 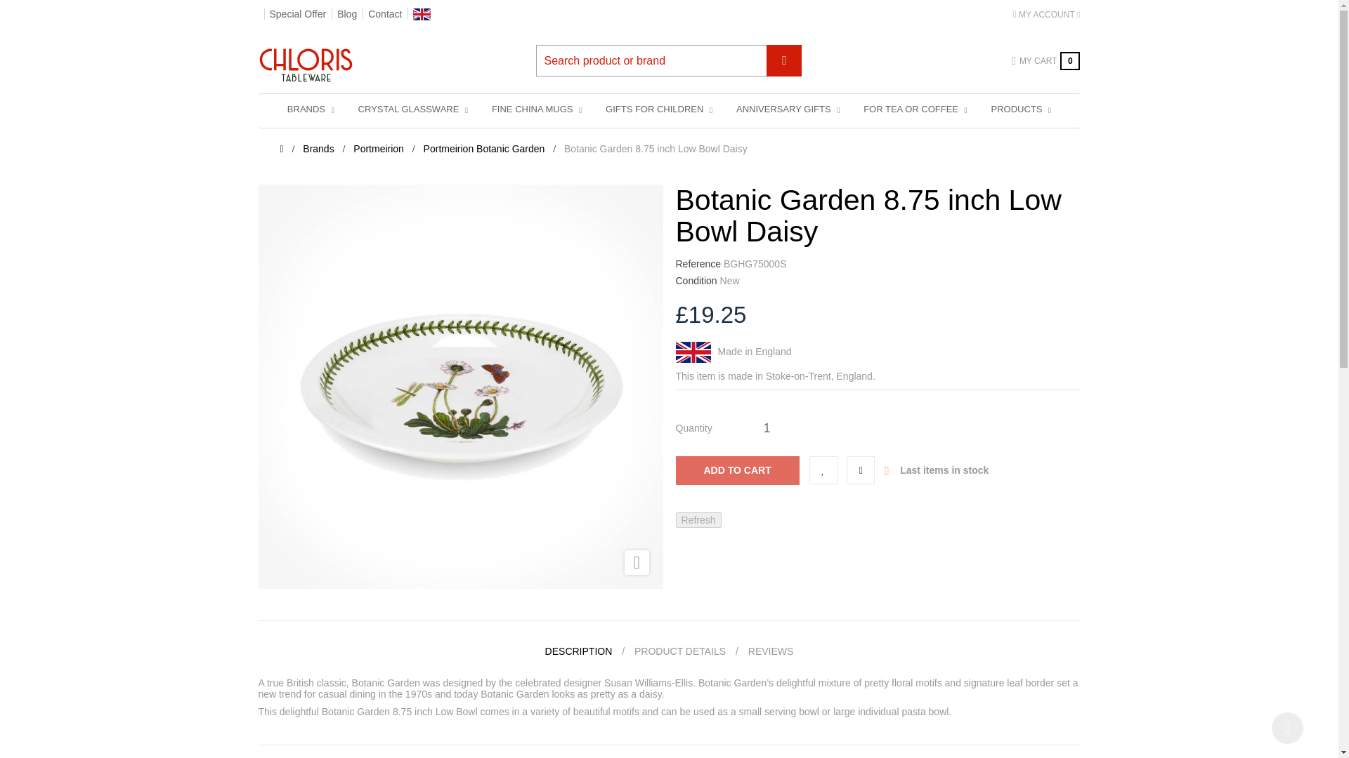 What do you see at coordinates (298, 14) in the screenshot?
I see `Special Offer` at bounding box center [298, 14].